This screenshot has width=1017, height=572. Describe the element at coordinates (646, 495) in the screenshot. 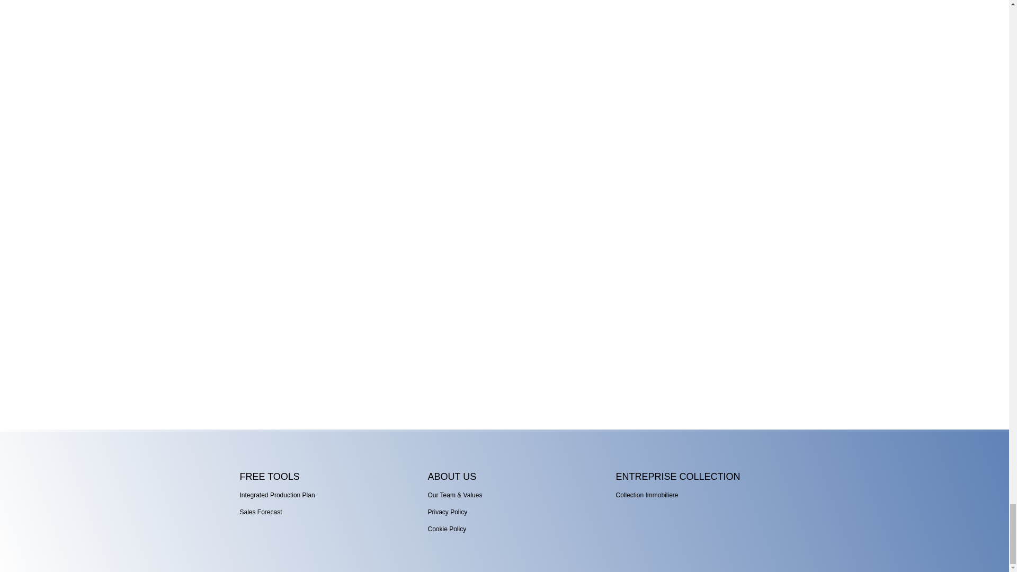

I see `Collection Immobiliere` at that location.